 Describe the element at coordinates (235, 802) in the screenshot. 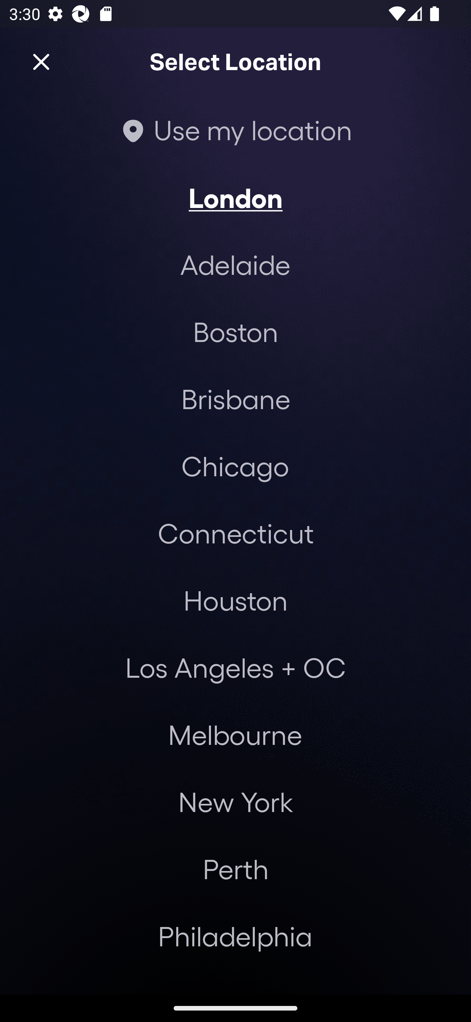

I see `New York` at that location.